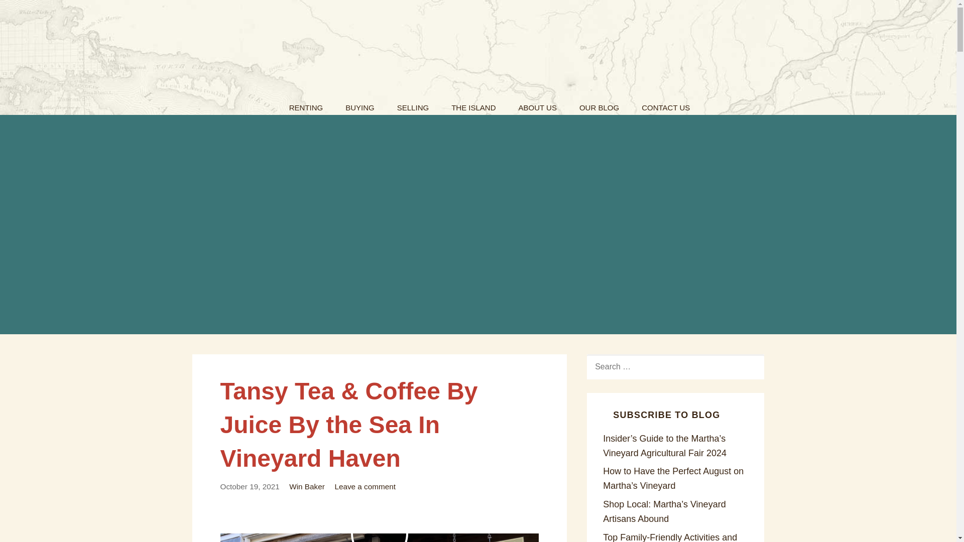 This screenshot has height=542, width=964. What do you see at coordinates (473, 104) in the screenshot?
I see `THE ISLAND` at bounding box center [473, 104].